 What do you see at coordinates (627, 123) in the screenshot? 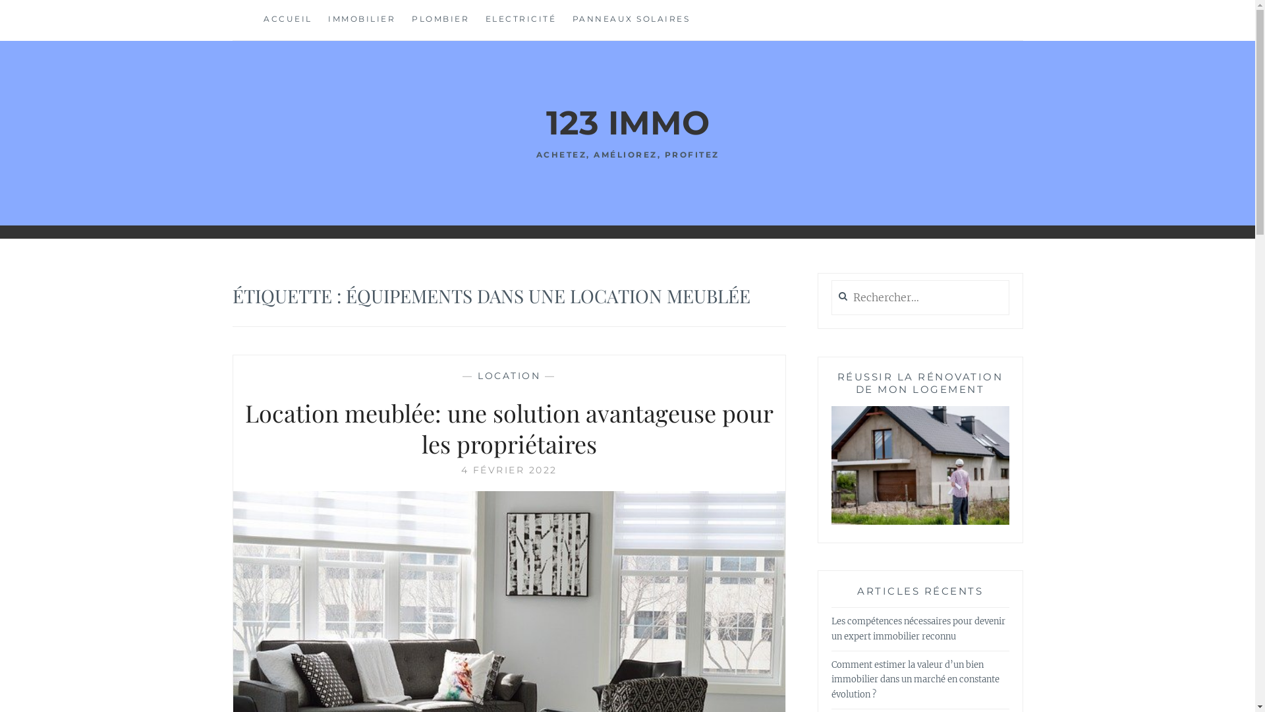
I see `123 IMMO` at bounding box center [627, 123].